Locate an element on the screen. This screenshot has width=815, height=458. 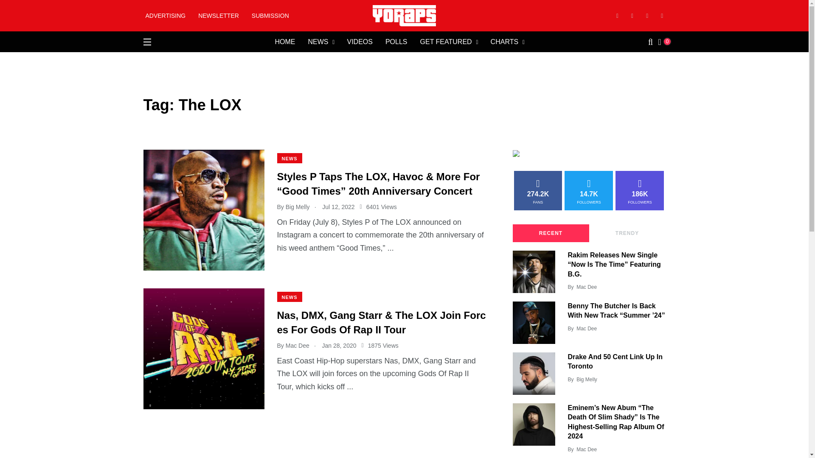
Posts by Mac Dee is located at coordinates (586, 328).